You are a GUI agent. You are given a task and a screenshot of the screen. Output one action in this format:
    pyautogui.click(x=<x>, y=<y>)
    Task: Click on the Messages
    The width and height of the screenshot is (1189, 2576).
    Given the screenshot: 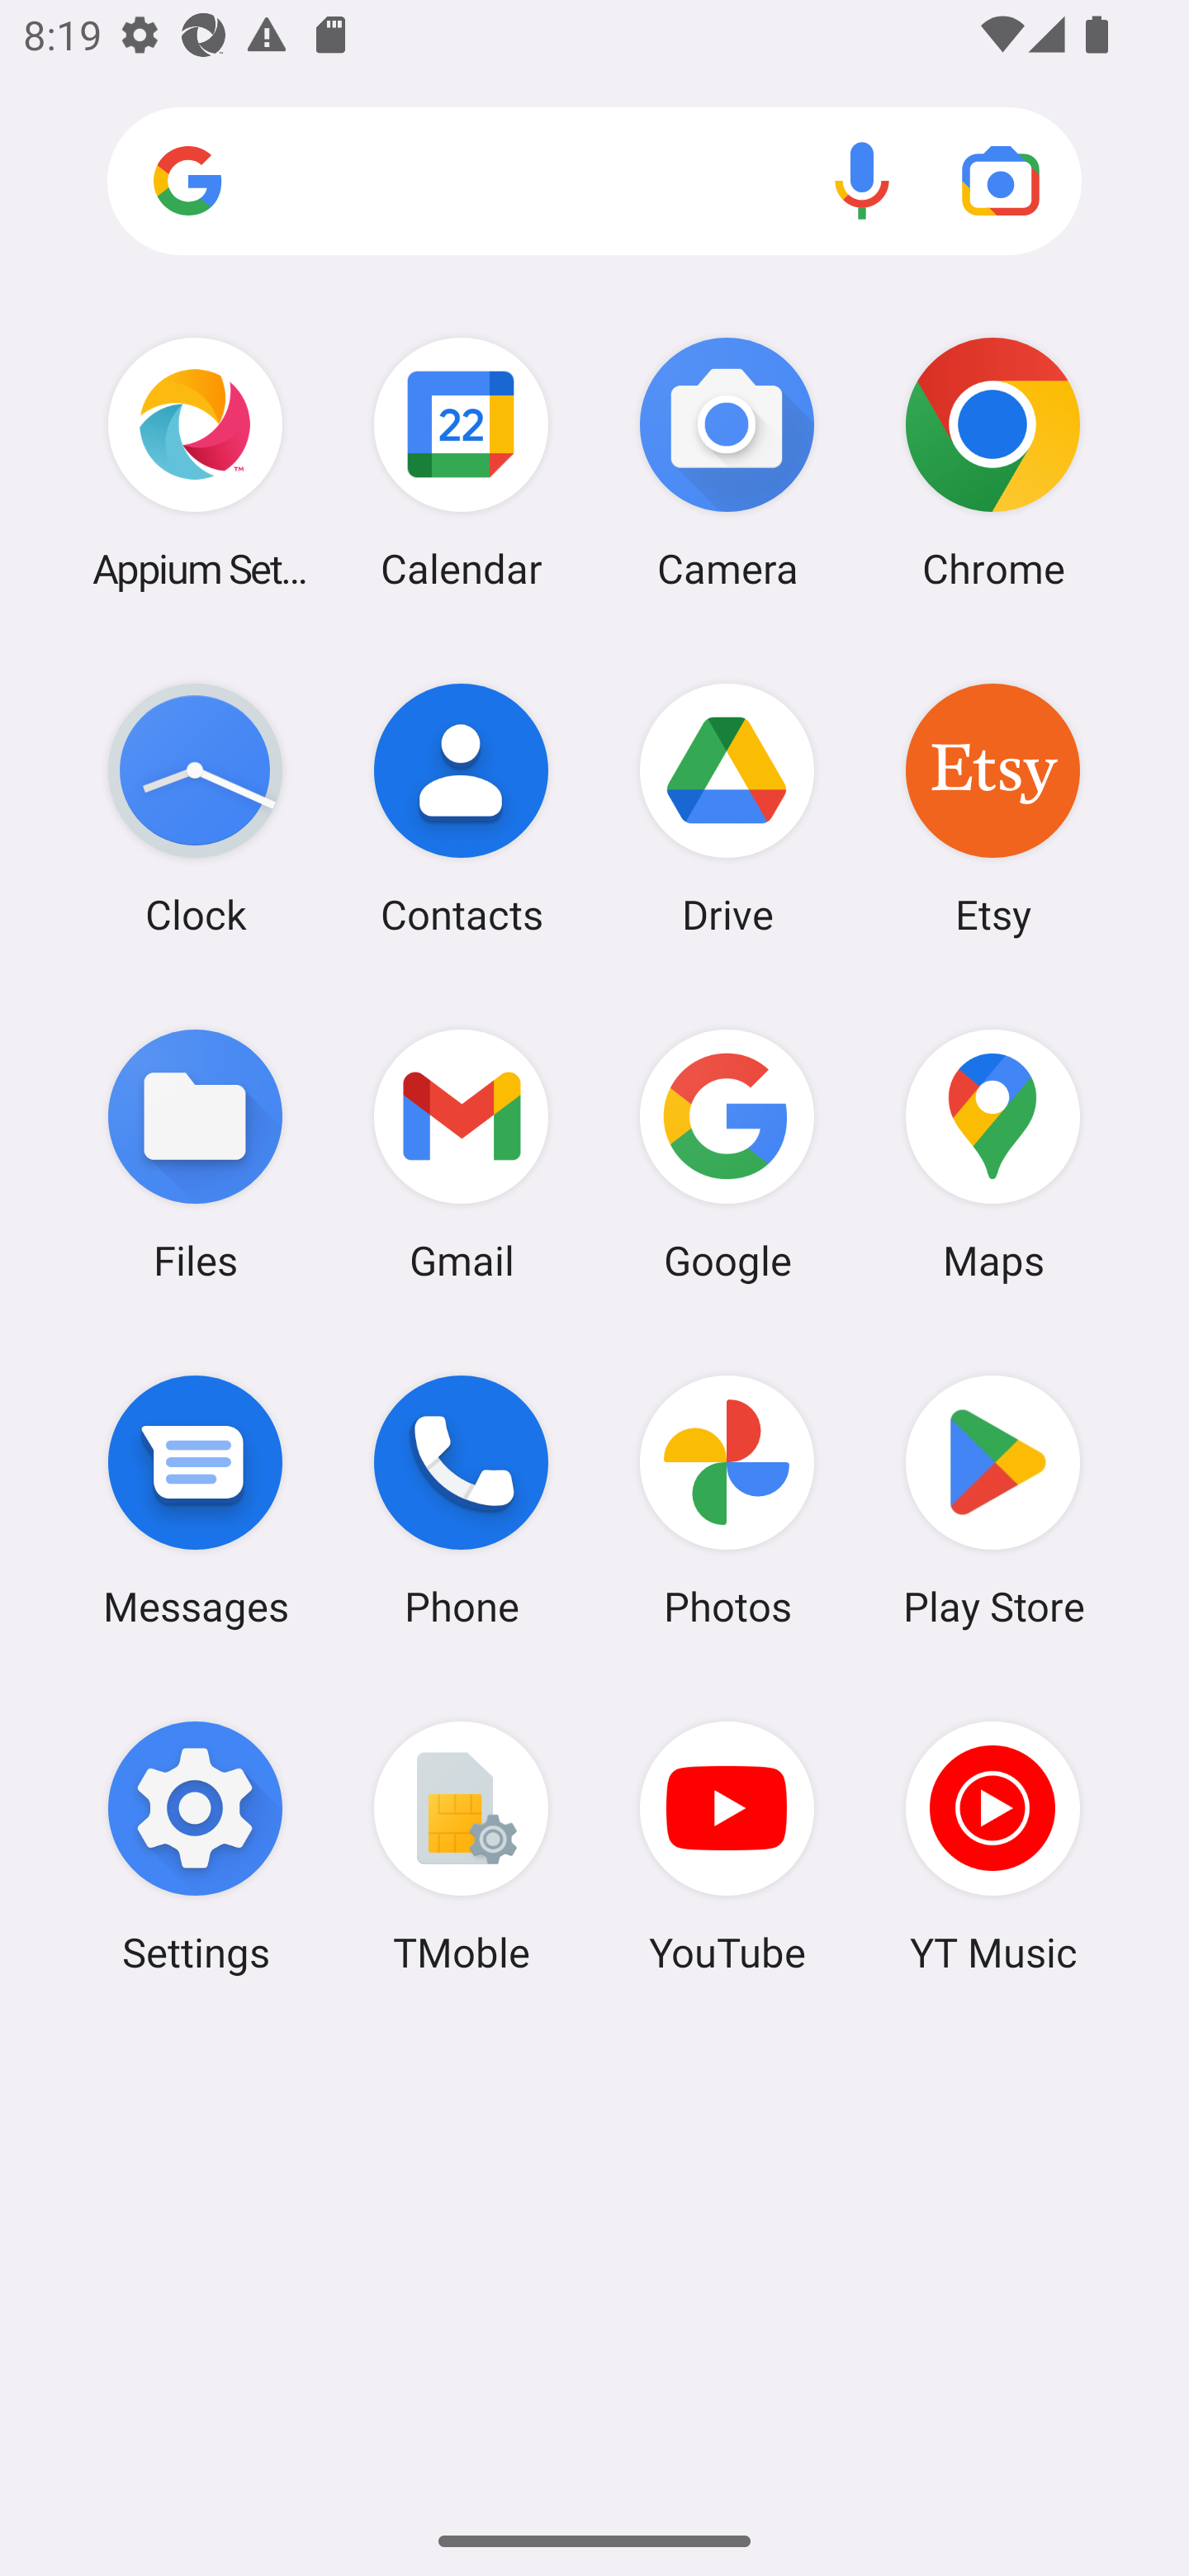 What is the action you would take?
    pyautogui.click(x=195, y=1500)
    